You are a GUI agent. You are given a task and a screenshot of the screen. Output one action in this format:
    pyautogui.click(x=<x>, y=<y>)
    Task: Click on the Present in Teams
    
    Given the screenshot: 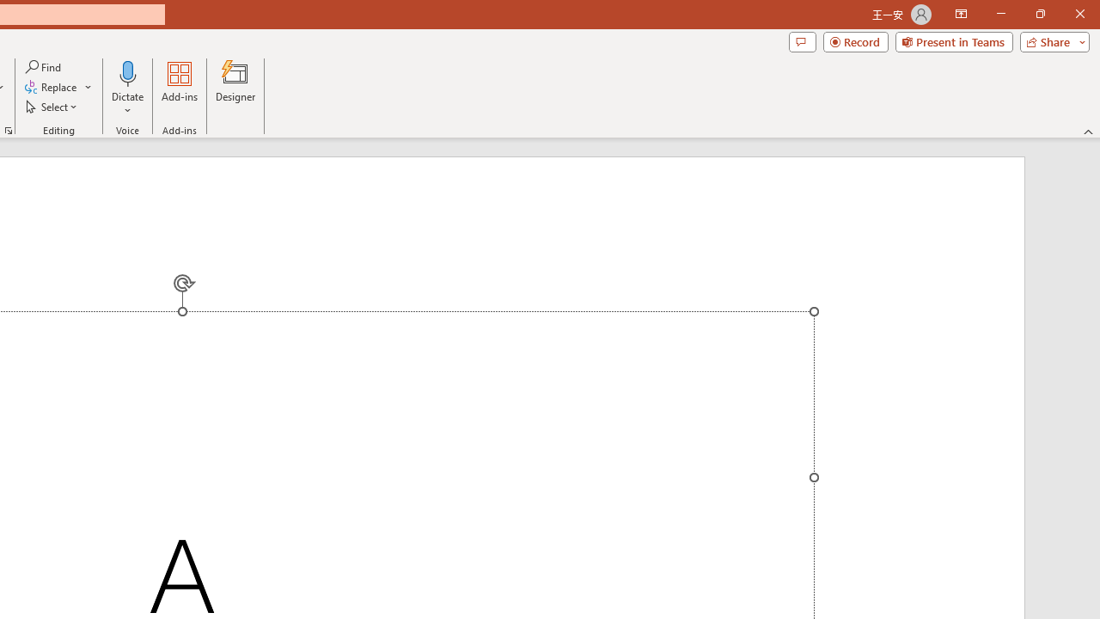 What is the action you would take?
    pyautogui.click(x=954, y=41)
    